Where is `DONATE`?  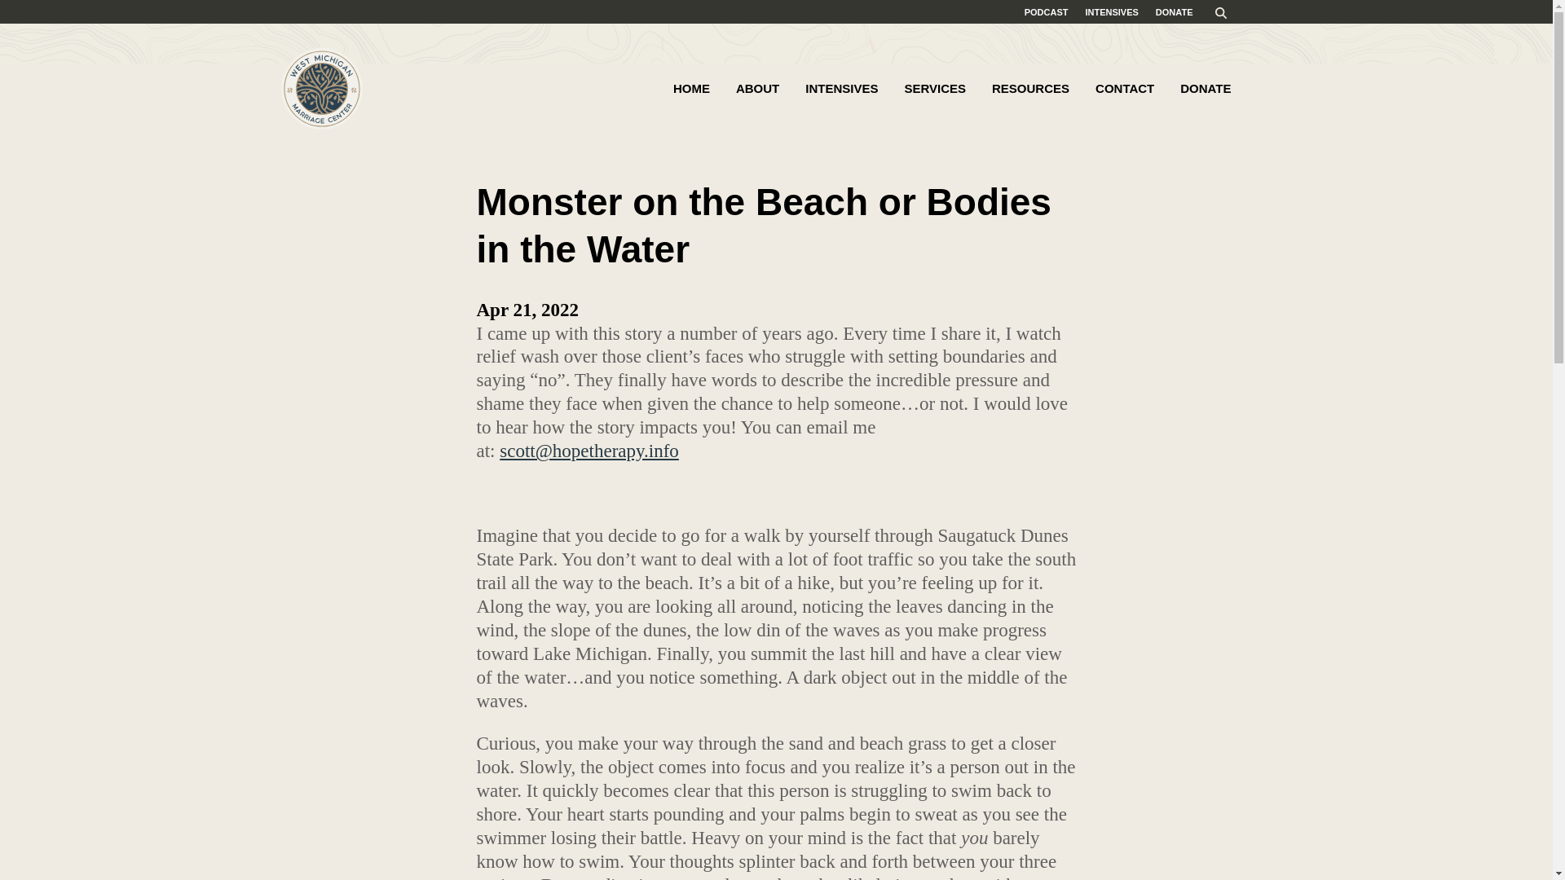
DONATE is located at coordinates (1205, 89).